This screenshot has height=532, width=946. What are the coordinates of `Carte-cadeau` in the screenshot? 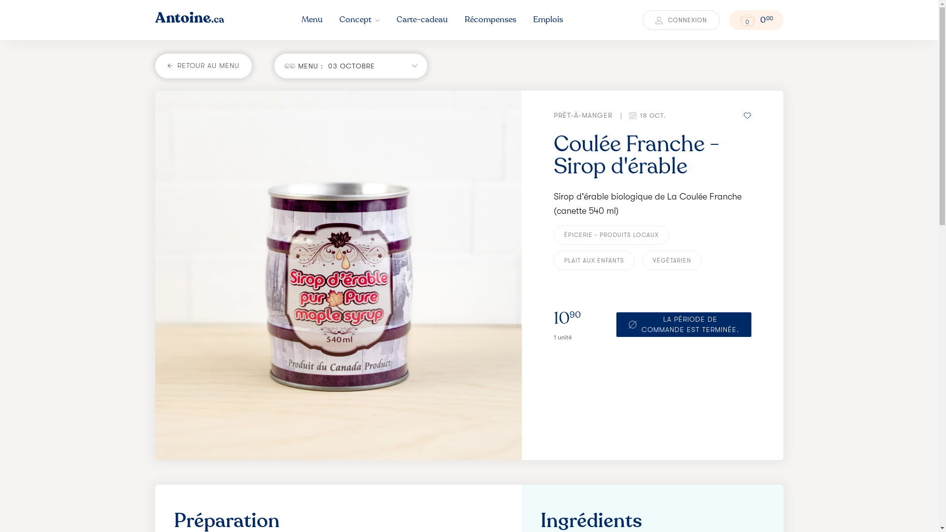 It's located at (422, 21).